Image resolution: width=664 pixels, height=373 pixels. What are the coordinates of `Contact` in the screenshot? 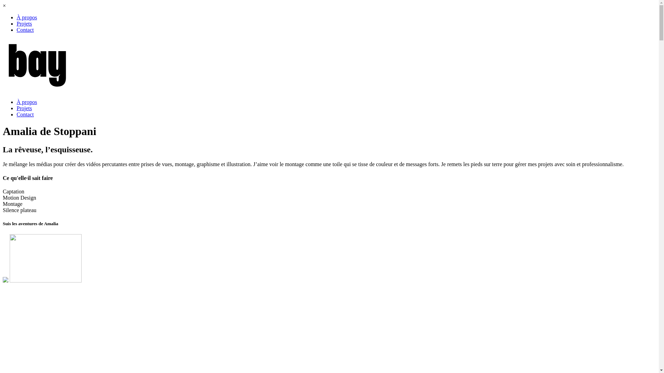 It's located at (25, 115).